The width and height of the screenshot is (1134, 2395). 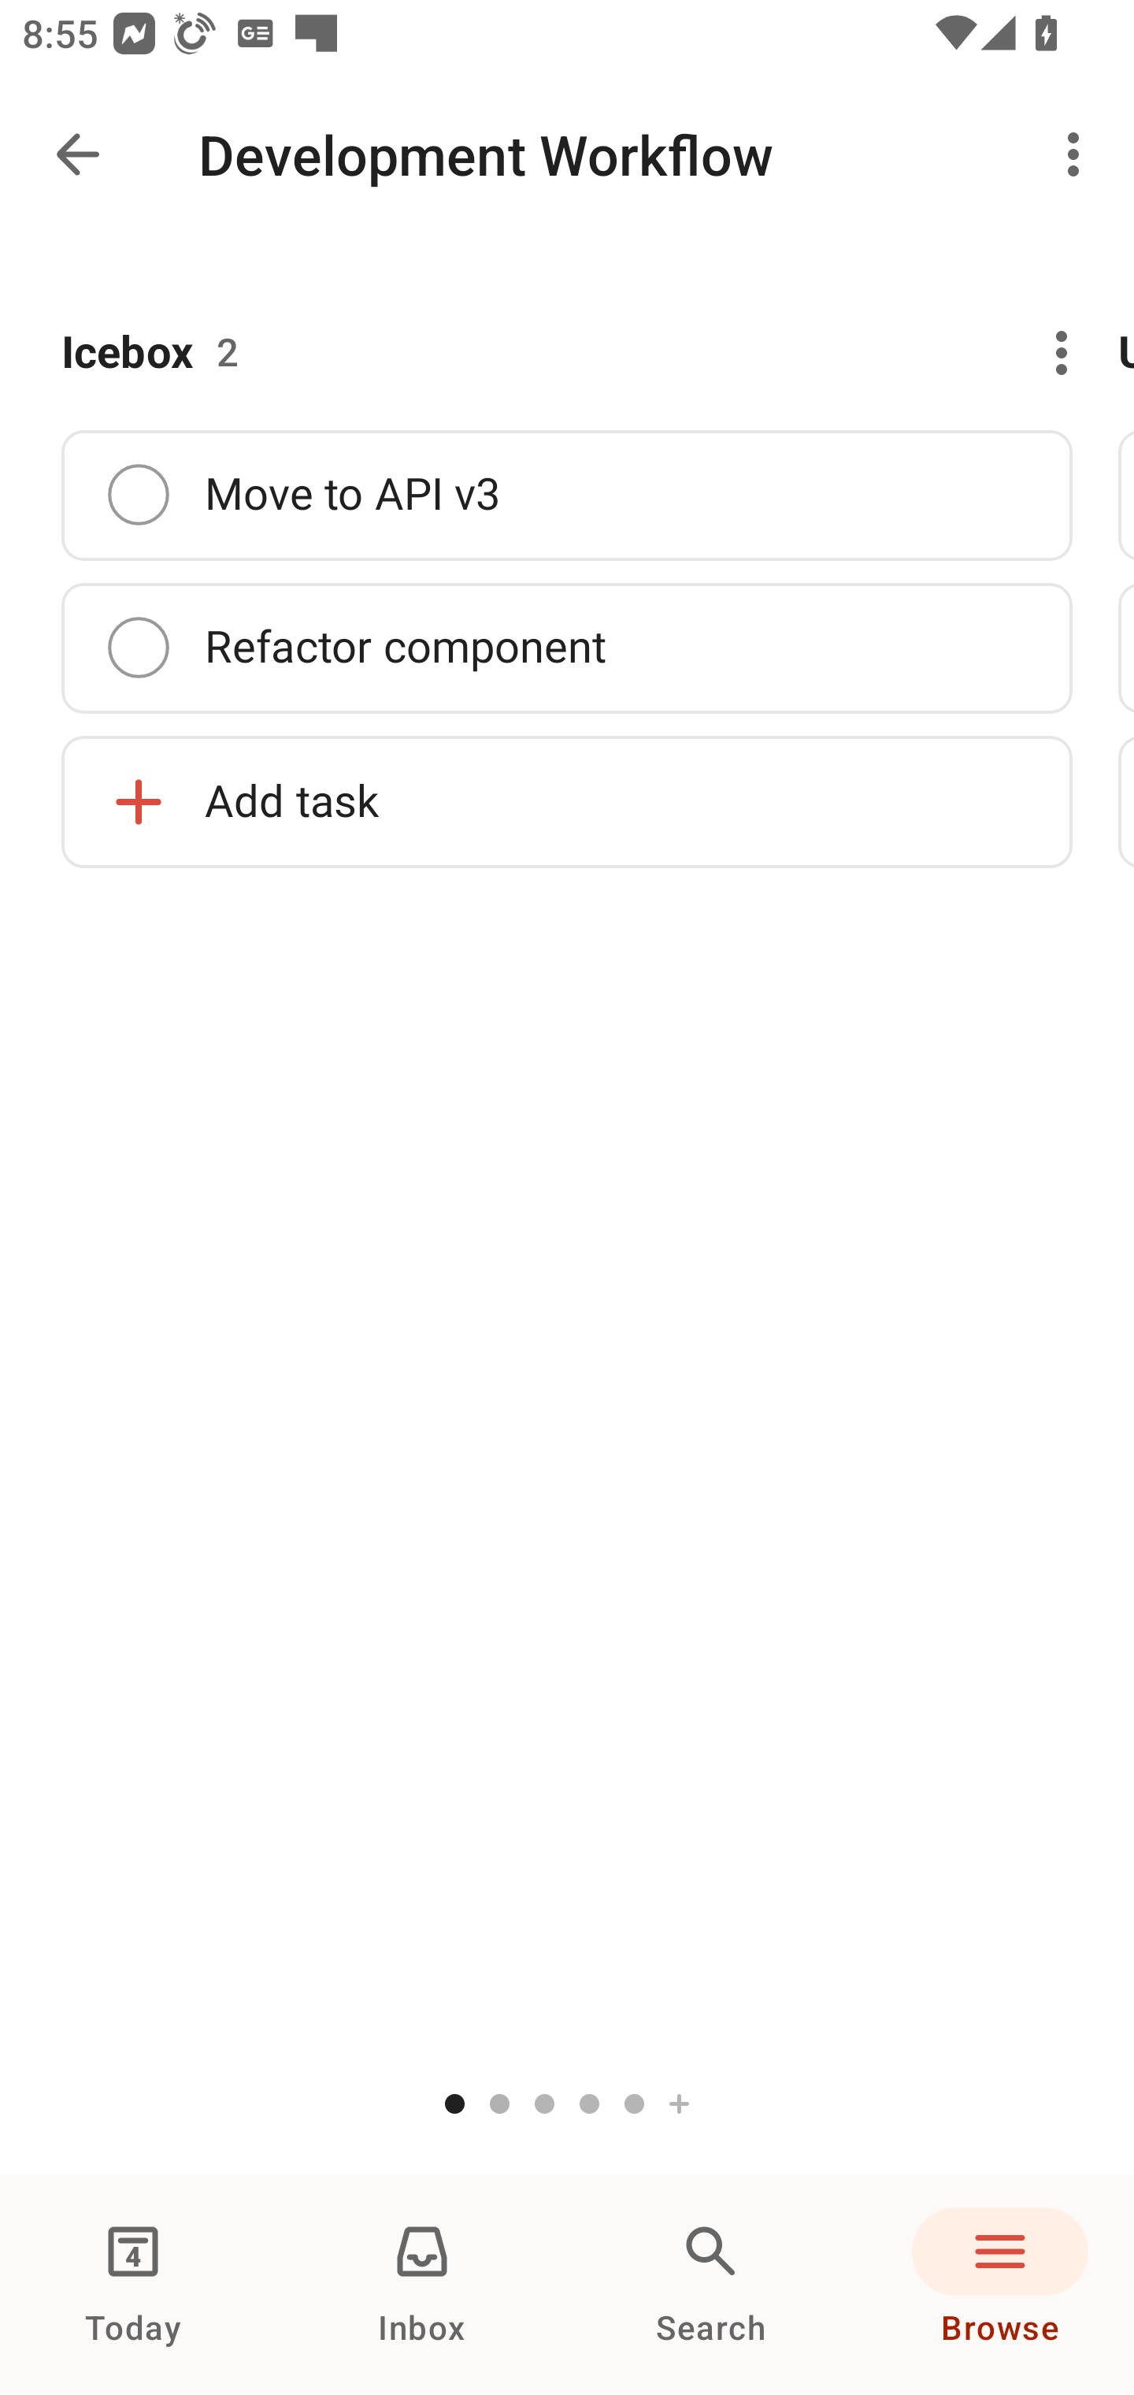 I want to click on Navigate up, so click(x=77, y=154).